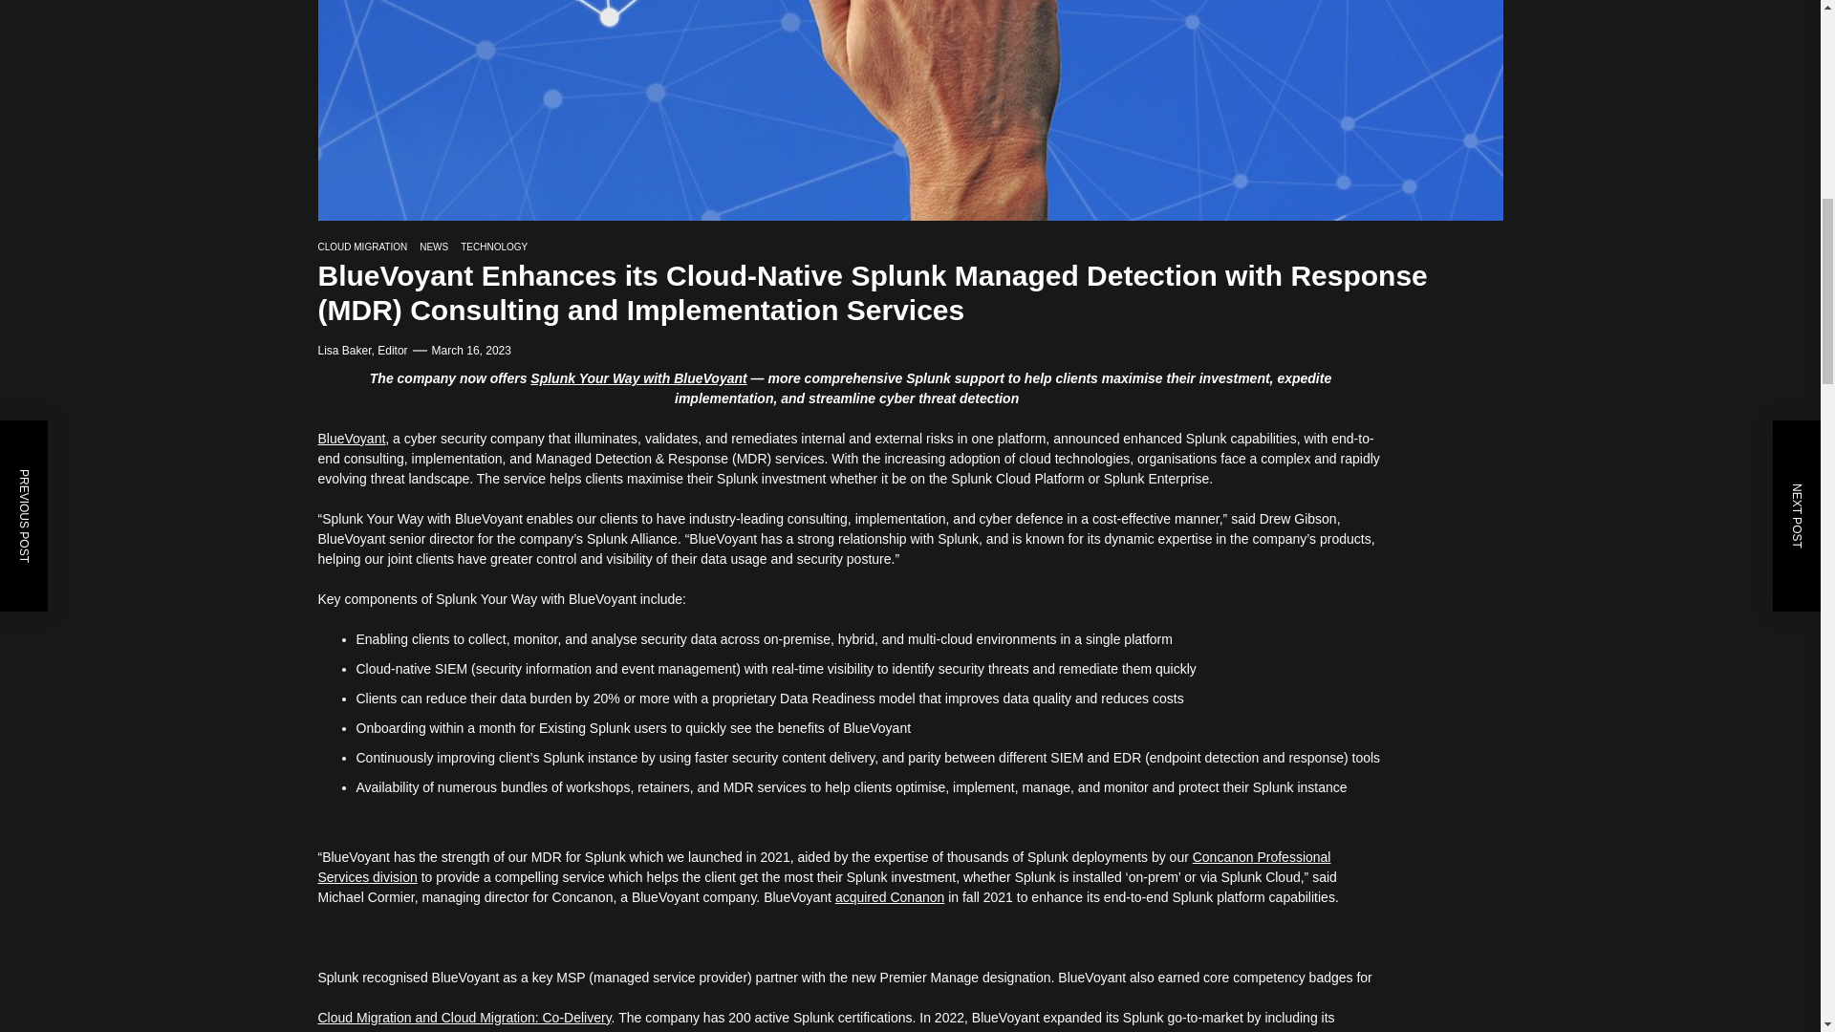 The image size is (1835, 1032). I want to click on CLOUD MIGRATION, so click(362, 247).